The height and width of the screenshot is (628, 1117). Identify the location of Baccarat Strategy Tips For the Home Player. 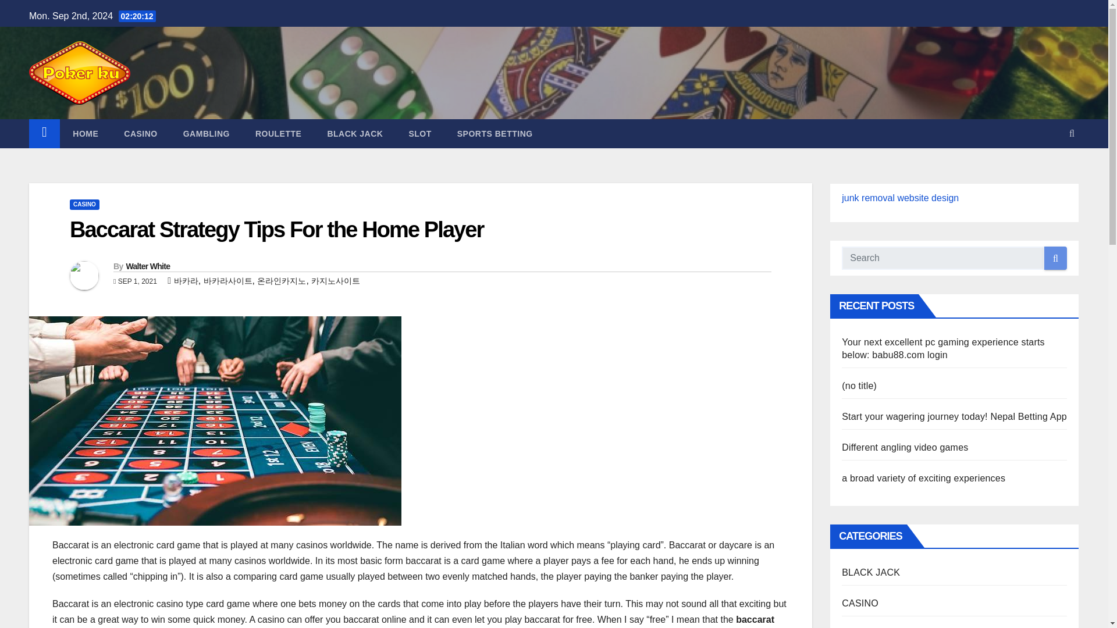
(276, 229).